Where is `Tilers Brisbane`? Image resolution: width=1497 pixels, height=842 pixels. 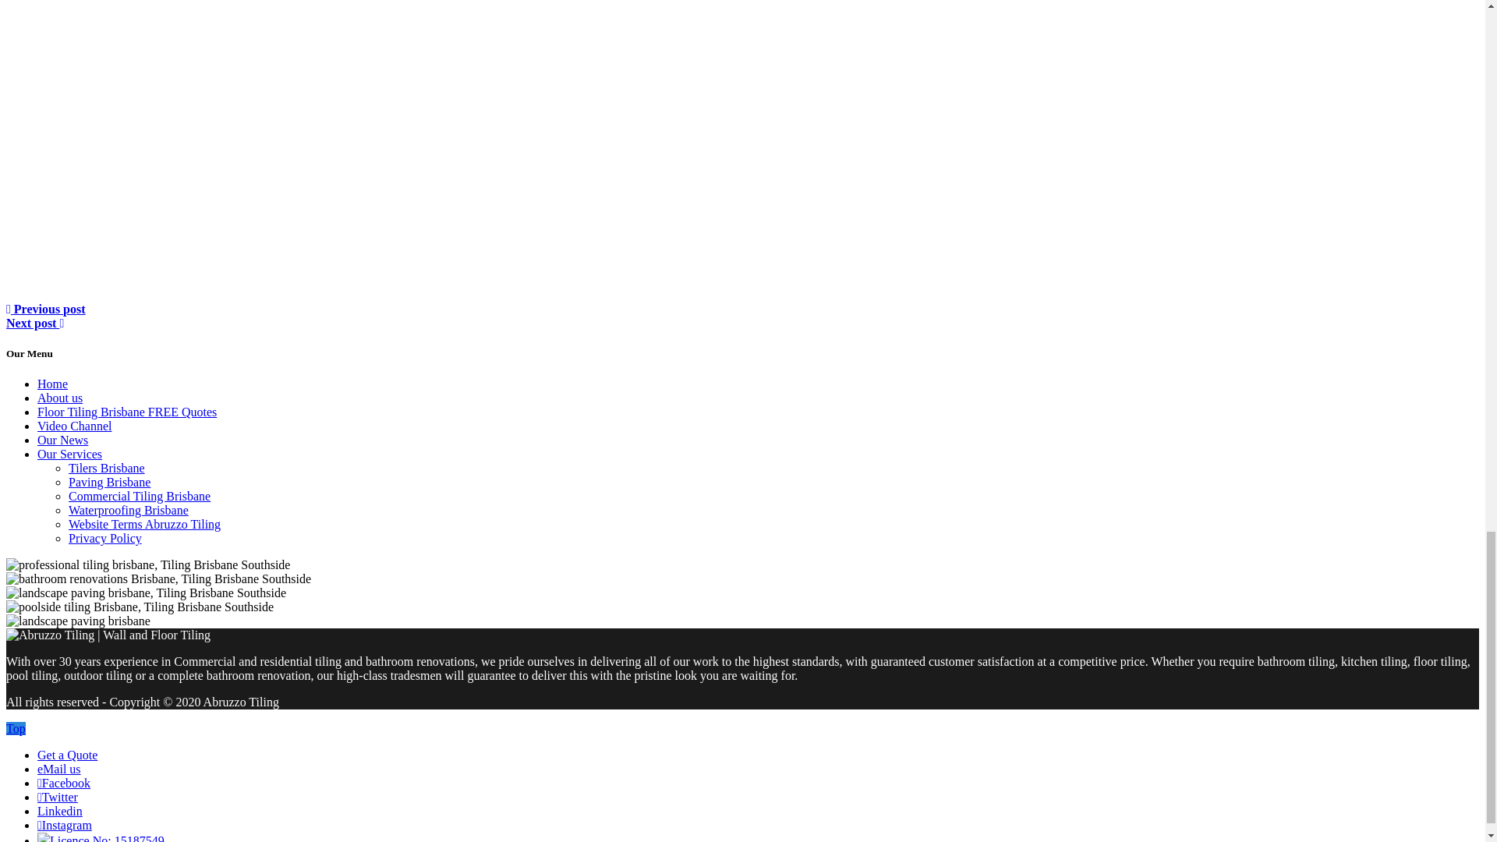
Tilers Brisbane is located at coordinates (107, 468).